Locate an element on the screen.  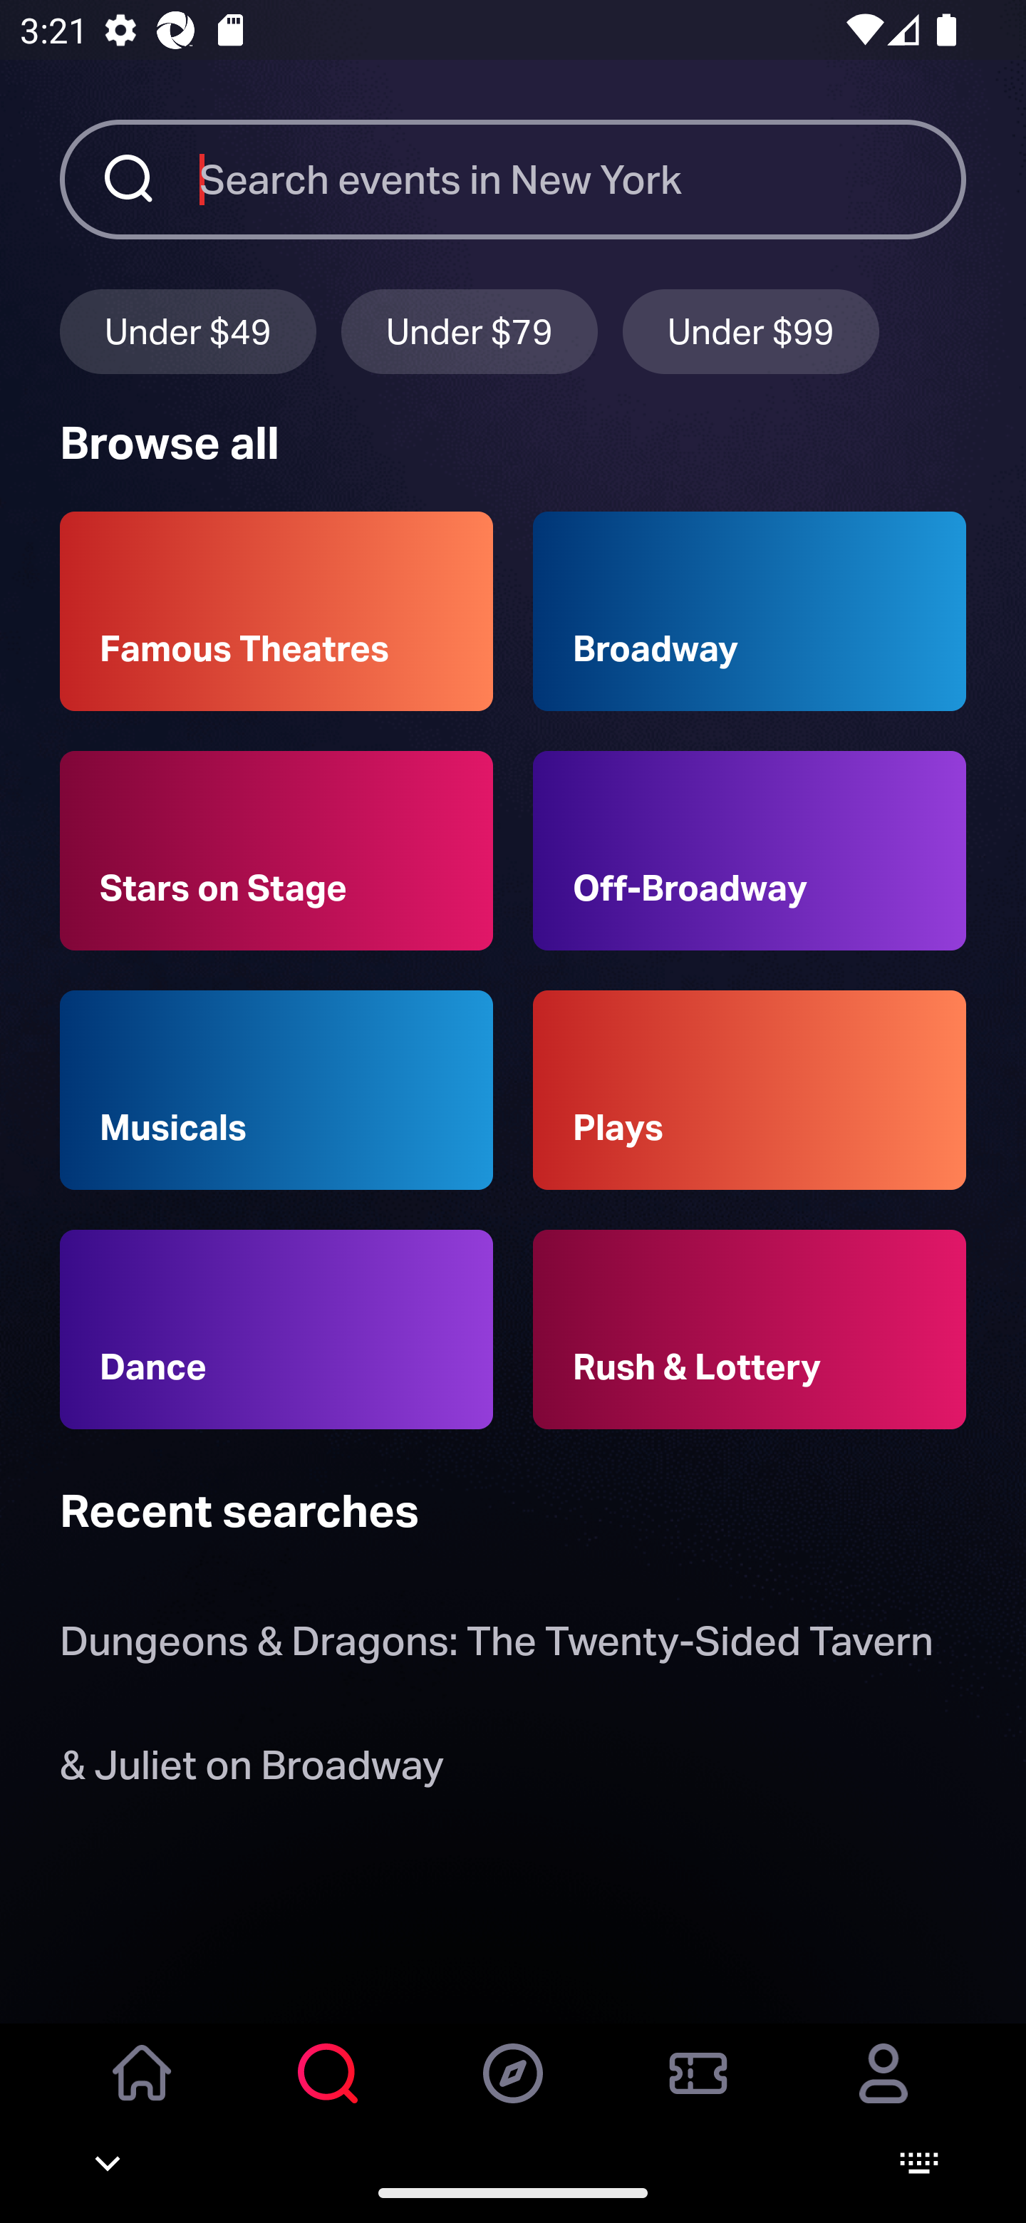
Stars on Stage is located at coordinates (276, 851).